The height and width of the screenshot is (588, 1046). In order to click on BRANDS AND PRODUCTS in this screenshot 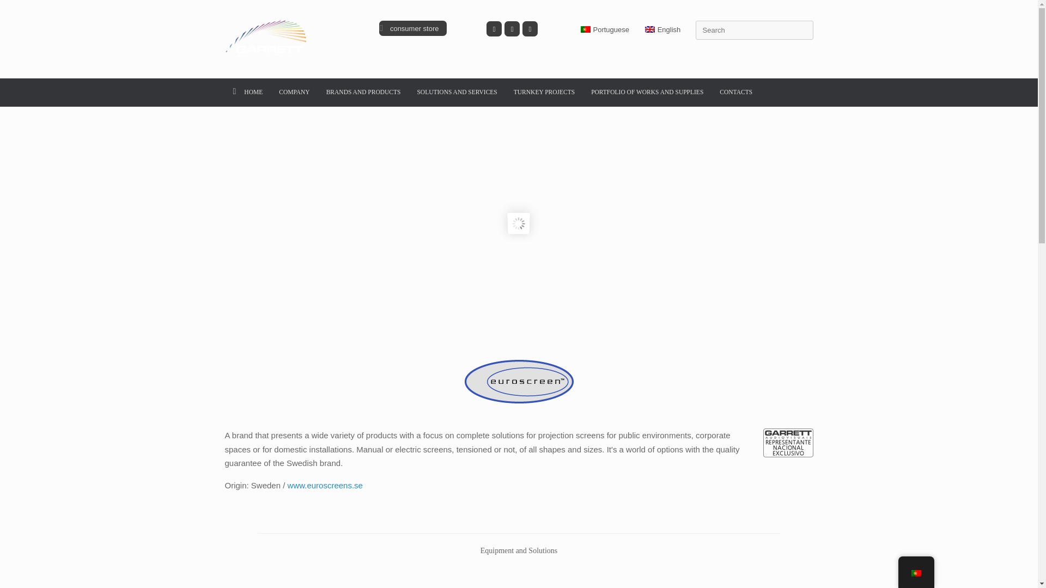, I will do `click(363, 92)`.